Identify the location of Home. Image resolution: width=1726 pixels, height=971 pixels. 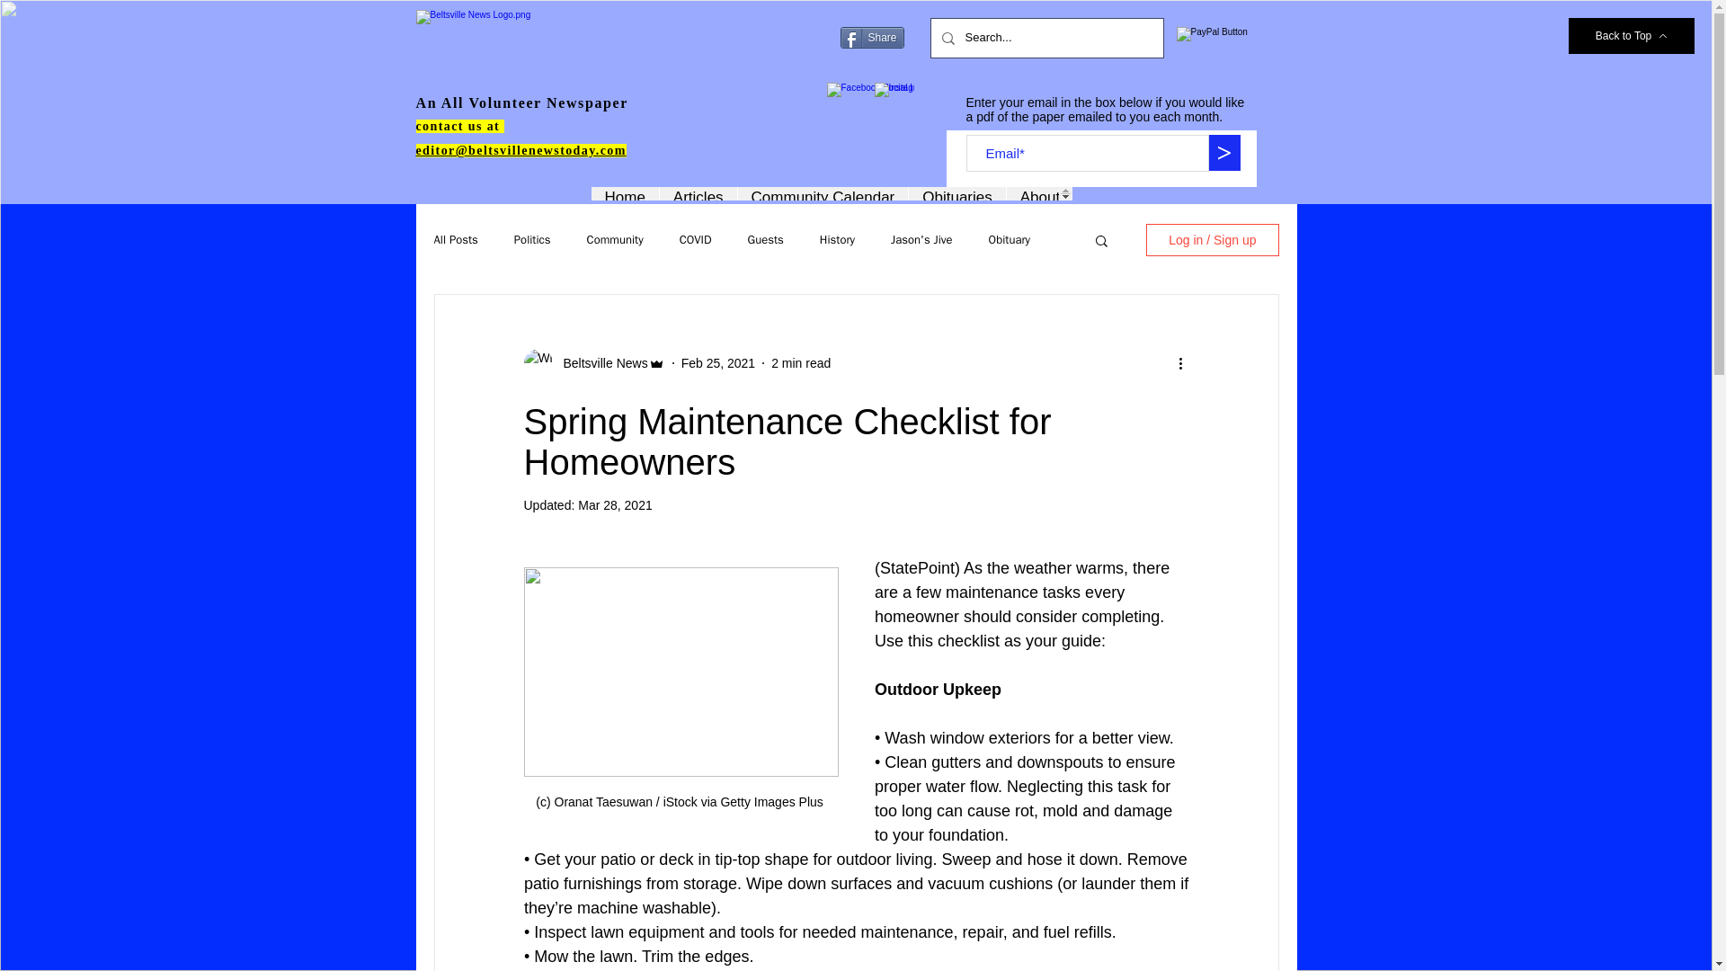
(626, 193).